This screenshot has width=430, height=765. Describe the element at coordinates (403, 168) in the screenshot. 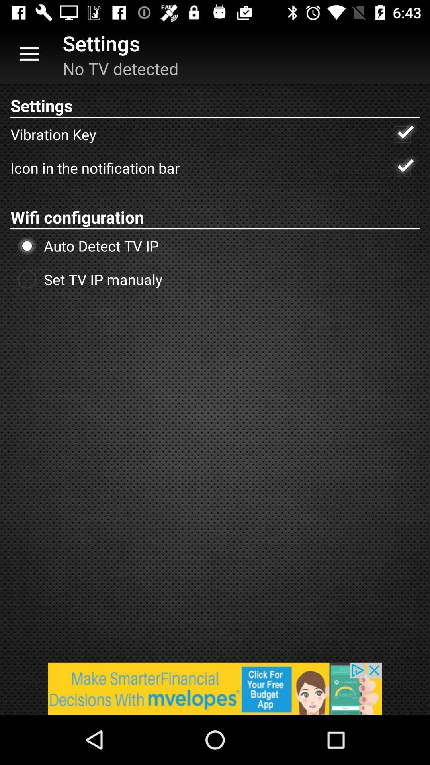

I see `go to tick option` at that location.